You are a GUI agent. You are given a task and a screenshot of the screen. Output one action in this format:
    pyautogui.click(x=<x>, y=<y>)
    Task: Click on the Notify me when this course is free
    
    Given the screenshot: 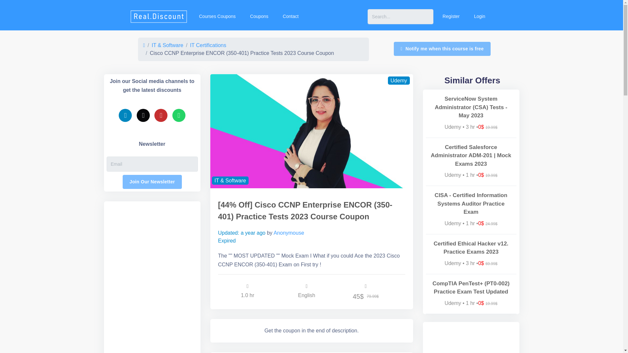 What is the action you would take?
    pyautogui.click(x=442, y=49)
    